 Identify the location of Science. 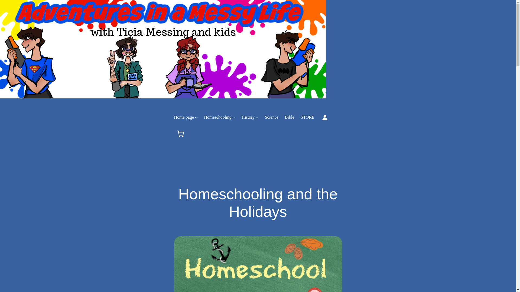
(271, 117).